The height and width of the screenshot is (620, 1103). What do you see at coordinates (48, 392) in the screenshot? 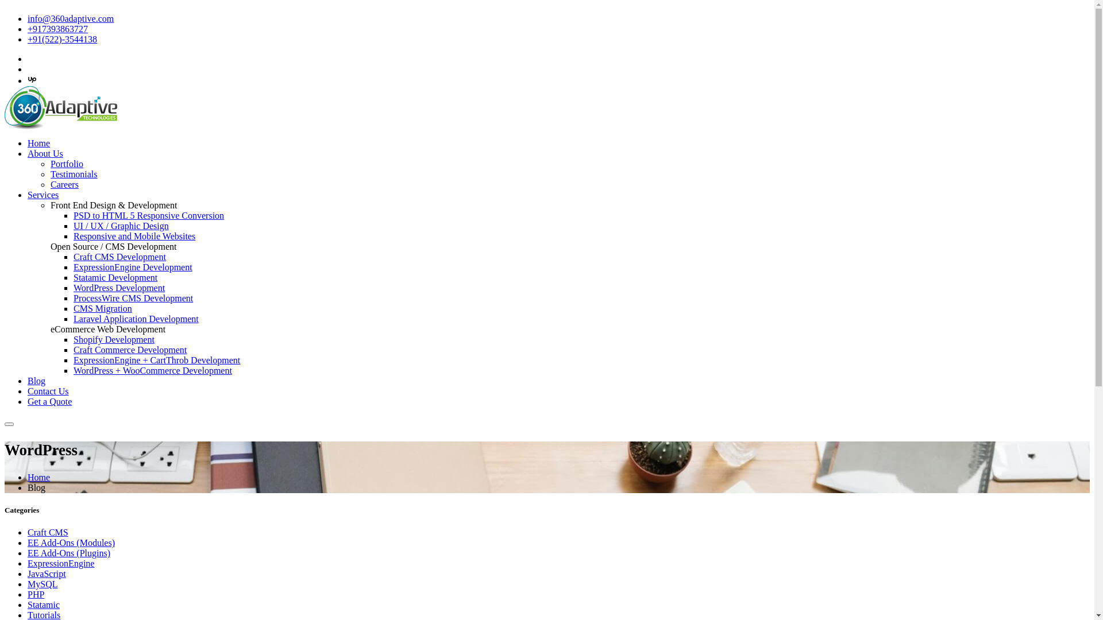
I see `Contact Us` at bounding box center [48, 392].